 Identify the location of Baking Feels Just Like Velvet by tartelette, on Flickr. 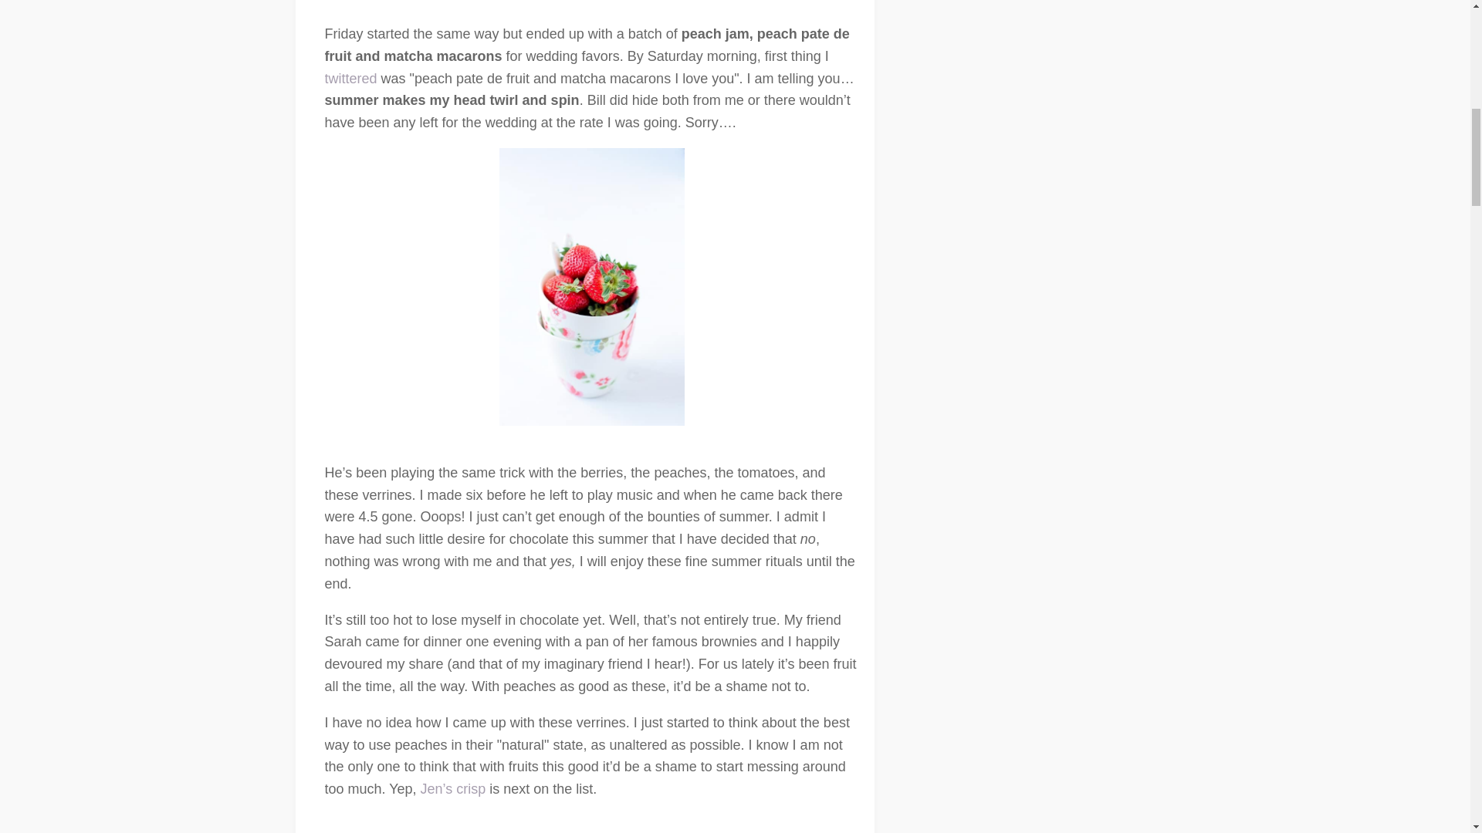
(591, 824).